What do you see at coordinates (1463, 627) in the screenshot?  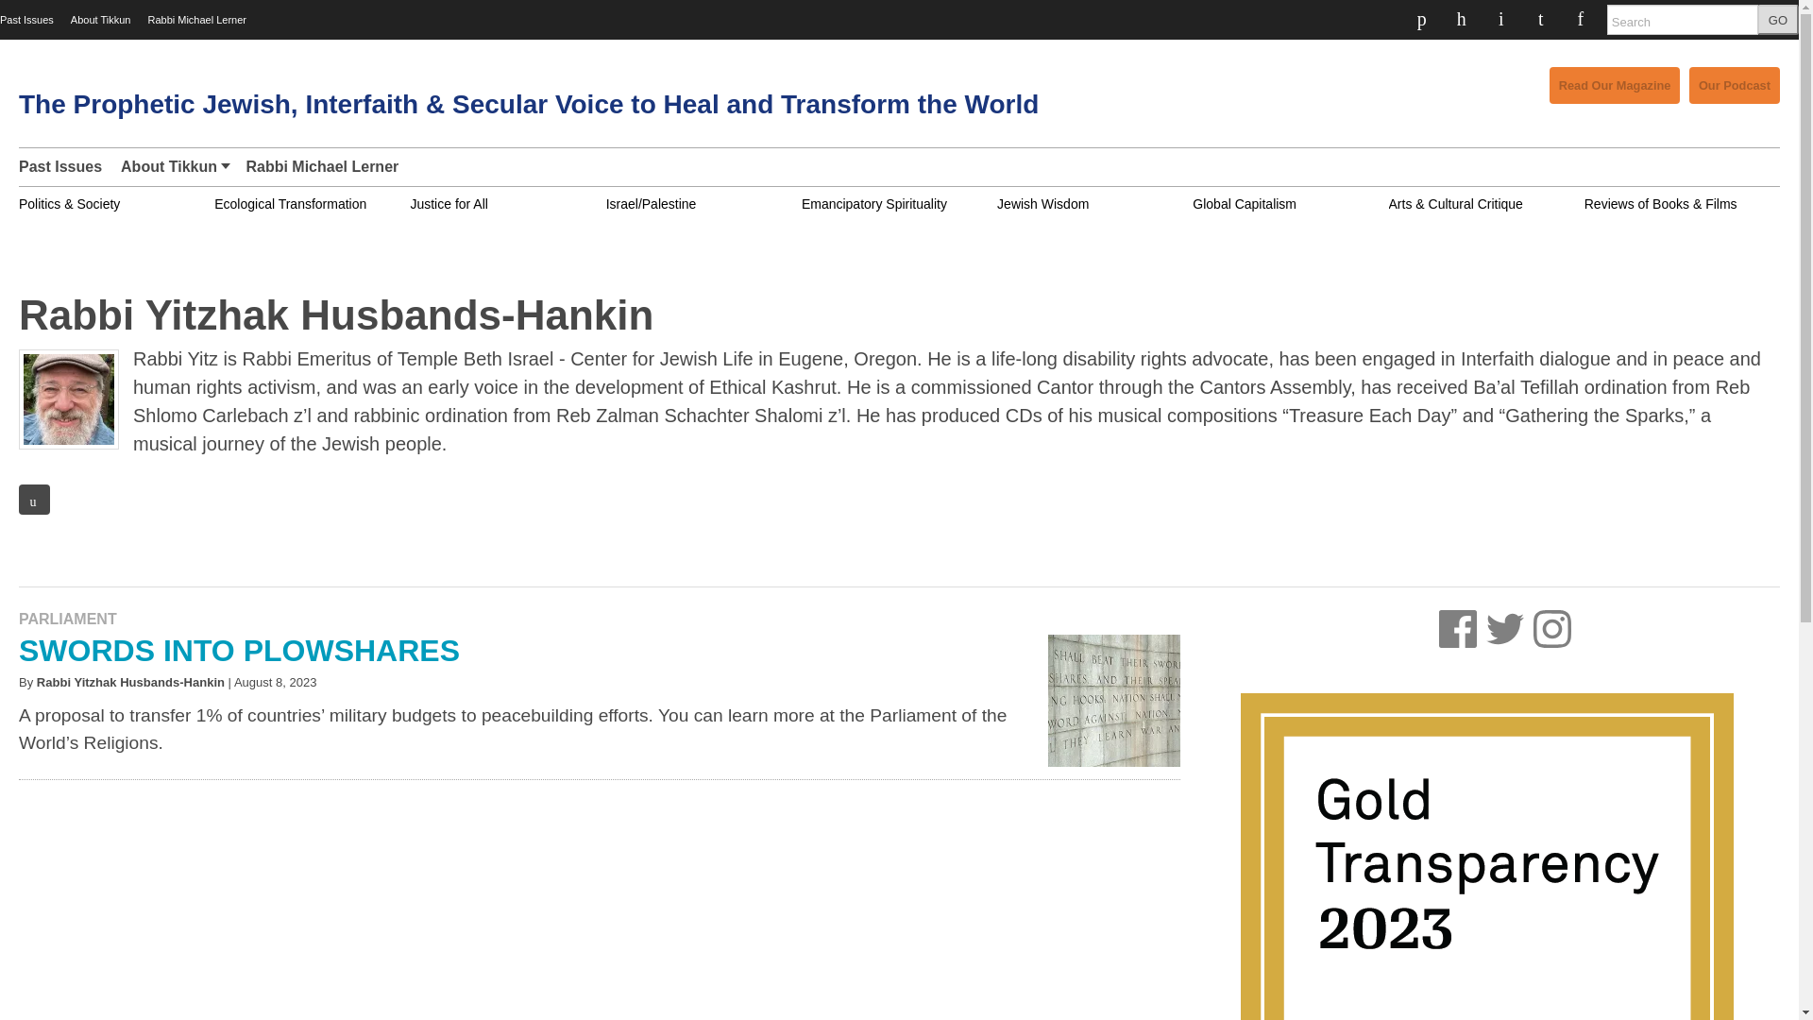 I see `facebook` at bounding box center [1463, 627].